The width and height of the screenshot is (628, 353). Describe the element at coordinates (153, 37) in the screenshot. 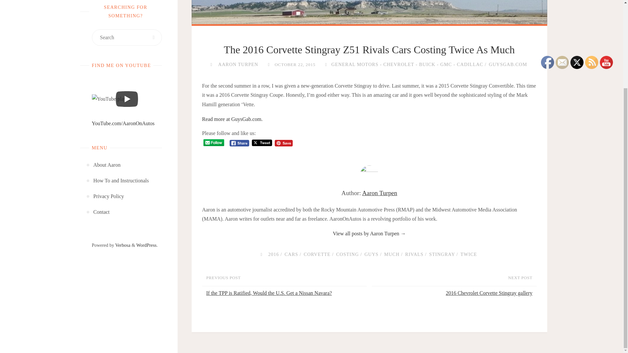

I see `Search` at that location.